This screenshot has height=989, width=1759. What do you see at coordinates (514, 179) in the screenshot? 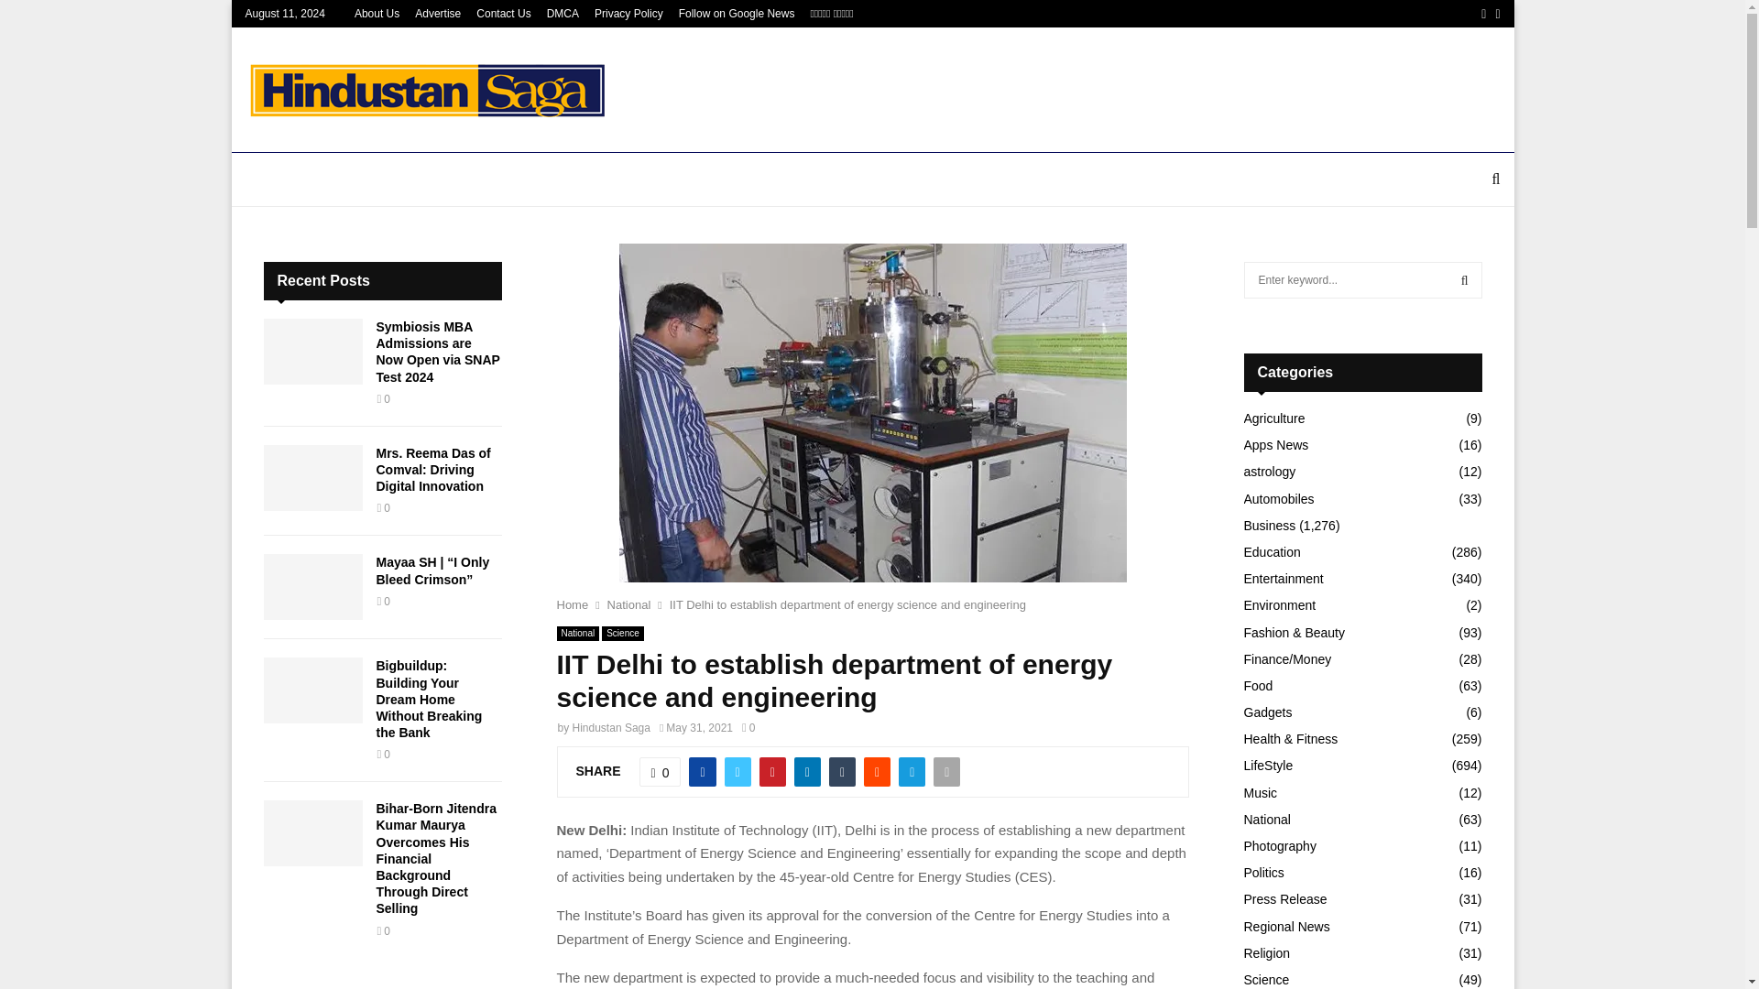
I see `EDUCATION` at bounding box center [514, 179].